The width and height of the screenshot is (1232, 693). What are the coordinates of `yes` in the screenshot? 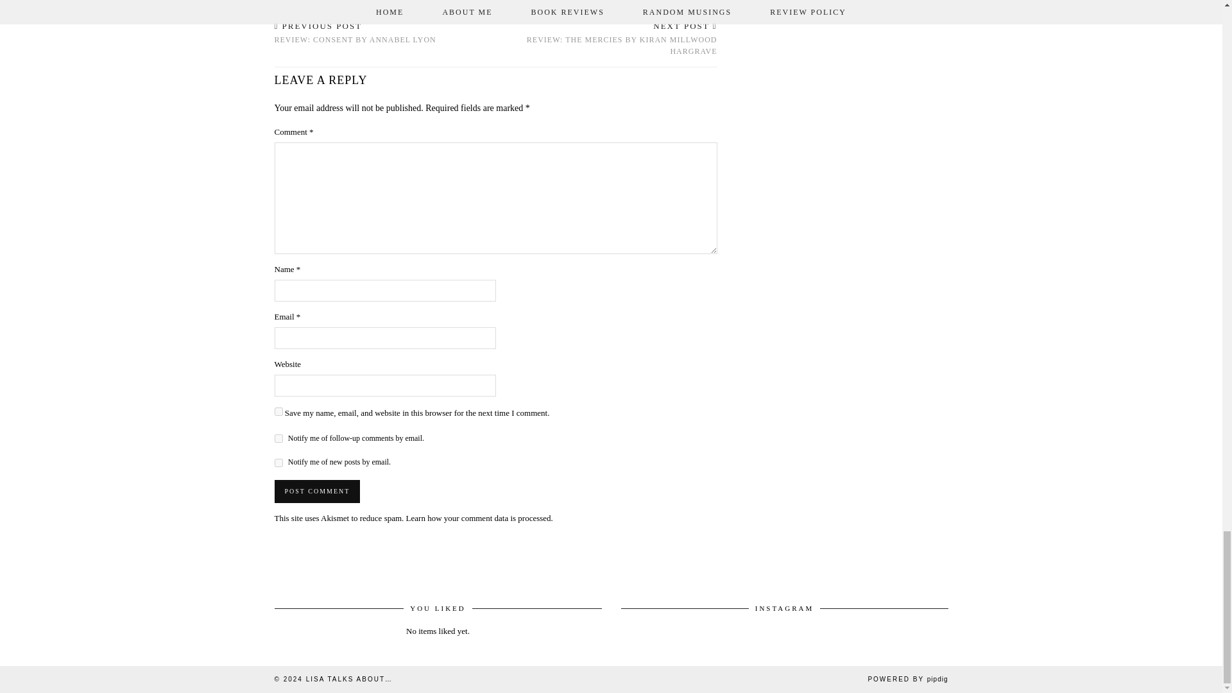 It's located at (278, 412).